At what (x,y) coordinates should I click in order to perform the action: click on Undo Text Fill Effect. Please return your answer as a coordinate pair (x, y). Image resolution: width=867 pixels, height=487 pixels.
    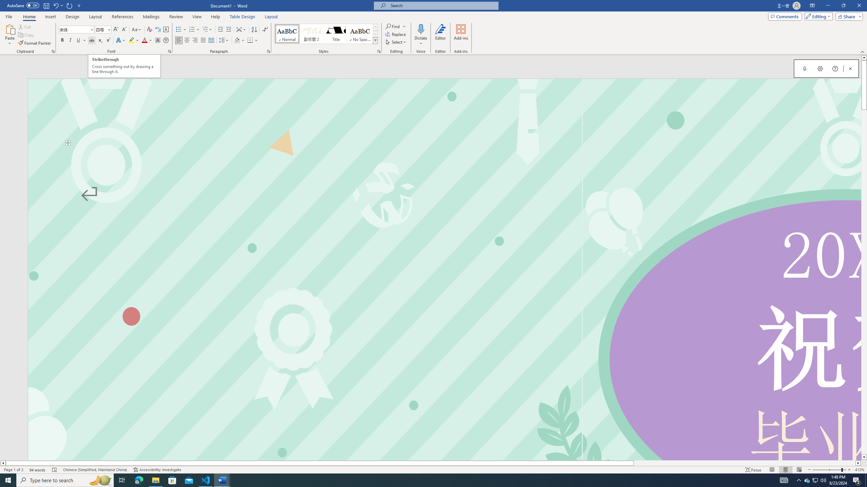
    Looking at the image, I should click on (56, 5).